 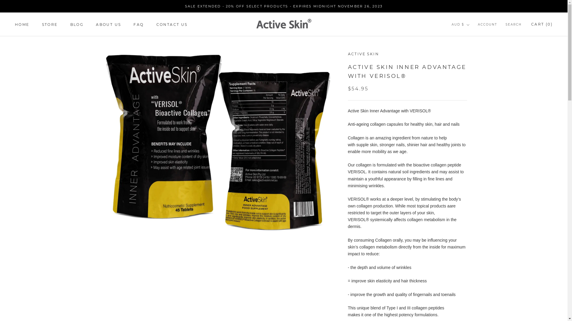 I want to click on AMD, so click(x=471, y=61).